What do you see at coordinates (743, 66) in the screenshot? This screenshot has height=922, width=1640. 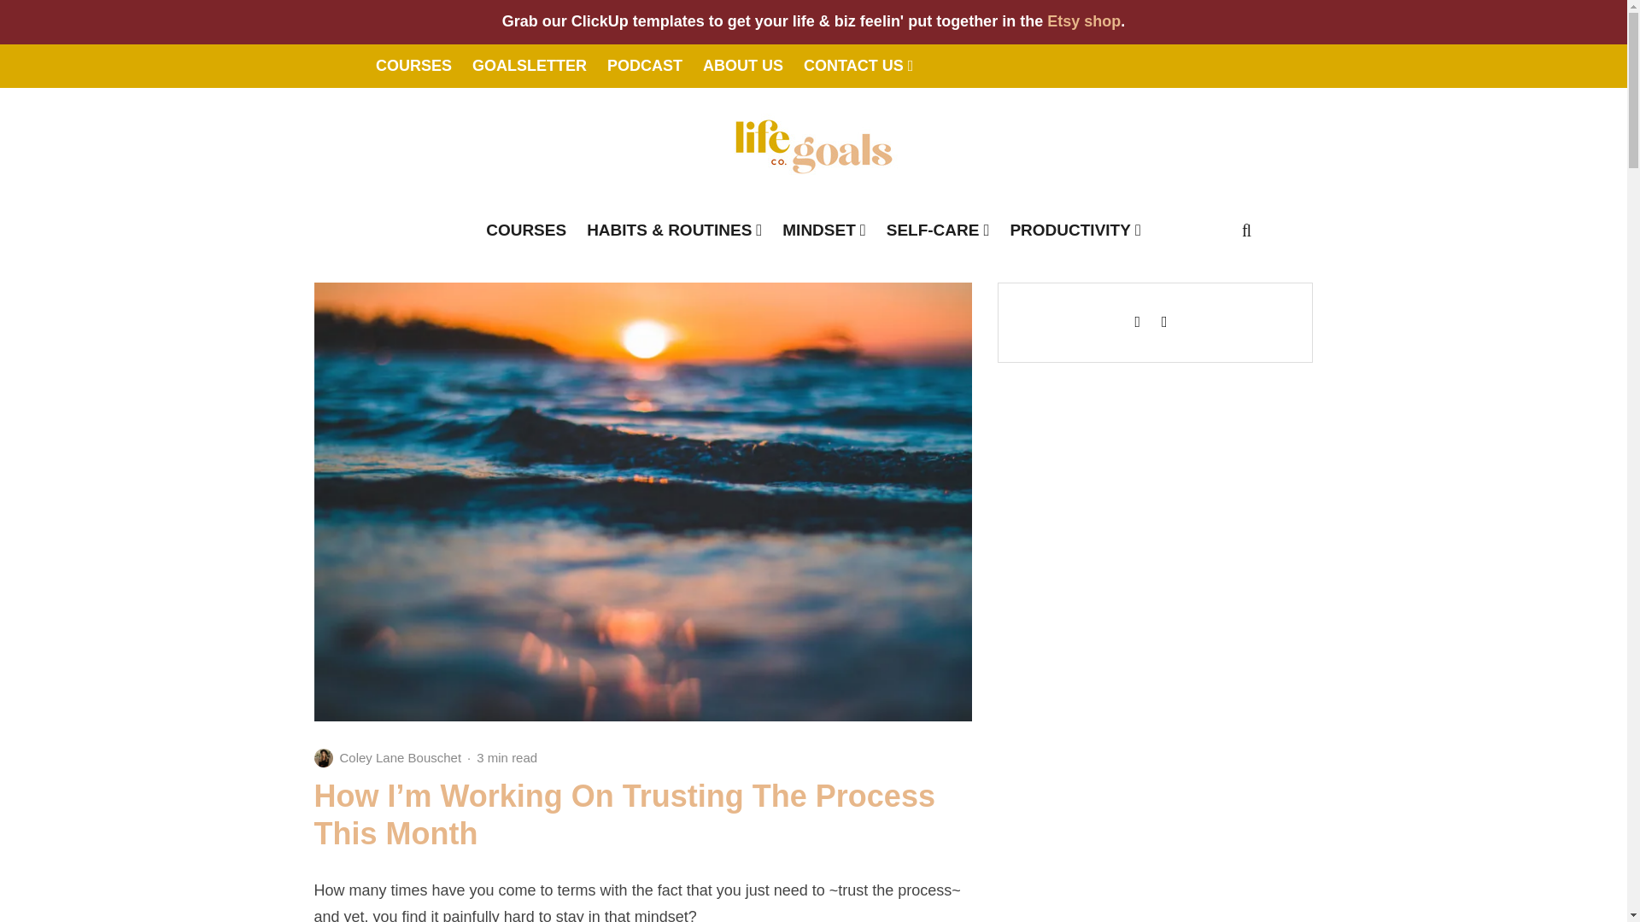 I see `ABOUT US` at bounding box center [743, 66].